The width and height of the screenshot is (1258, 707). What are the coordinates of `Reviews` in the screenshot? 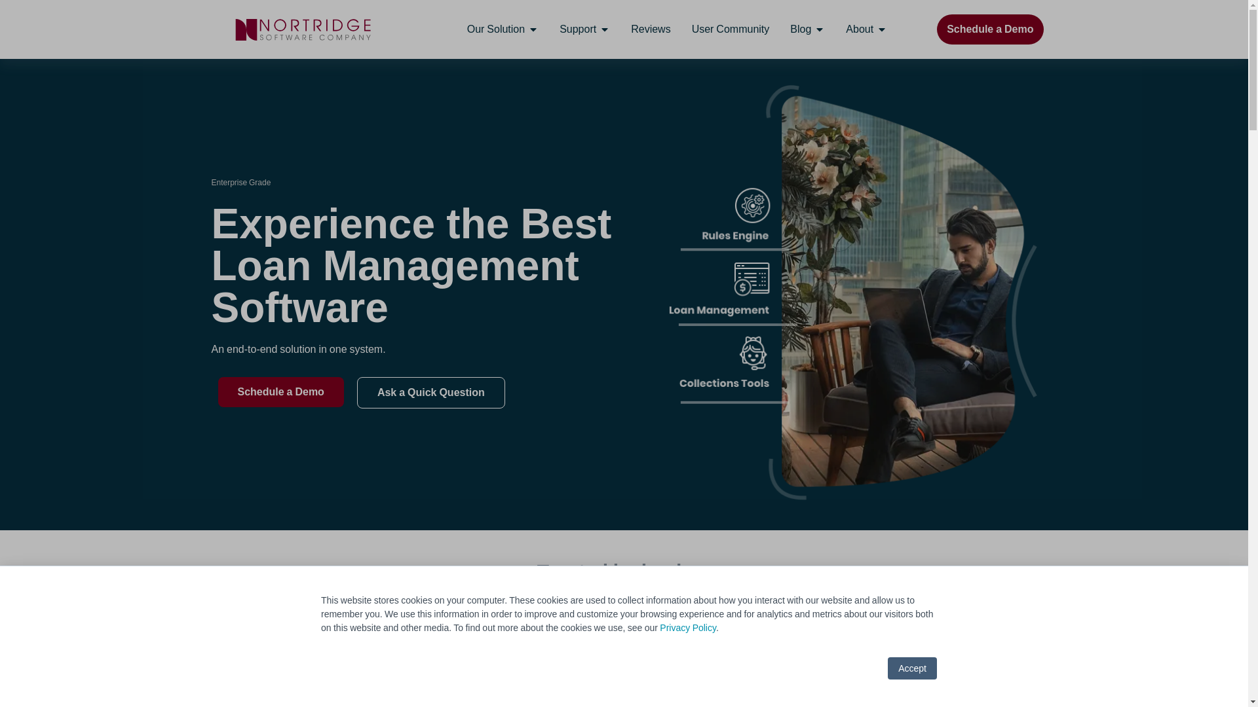 It's located at (651, 29).